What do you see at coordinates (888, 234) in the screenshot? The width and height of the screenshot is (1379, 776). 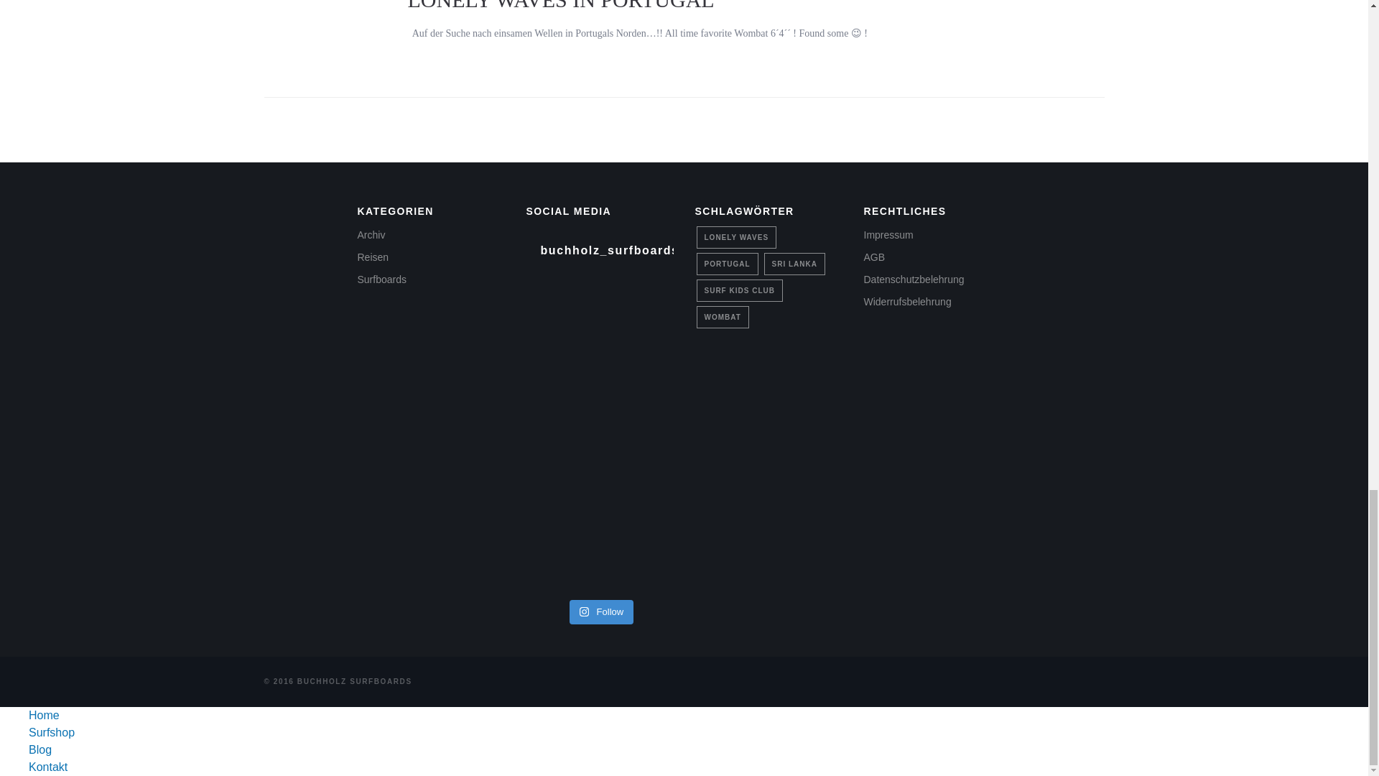 I see `Impressum` at bounding box center [888, 234].